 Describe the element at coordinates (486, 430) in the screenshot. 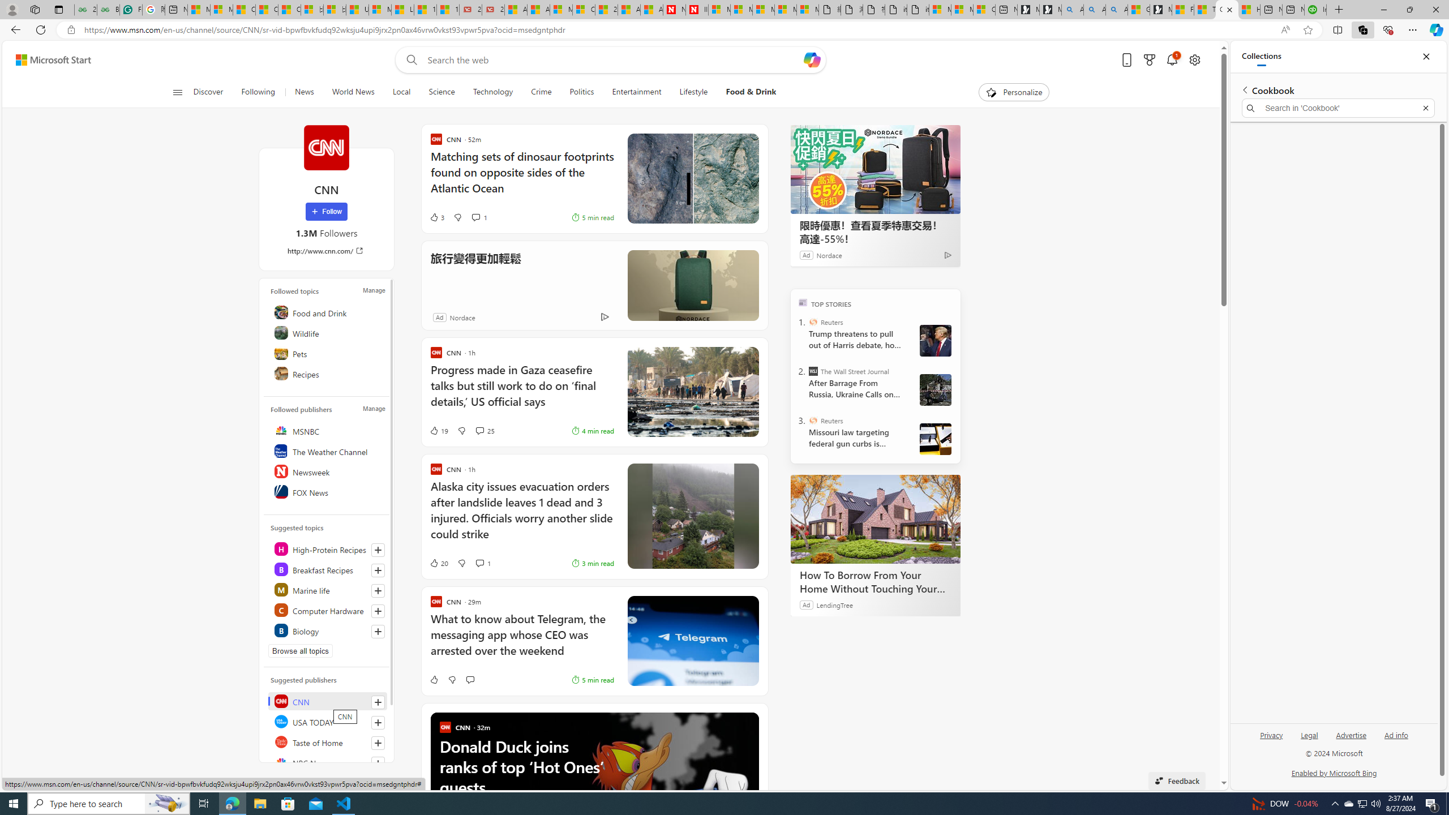

I see `View comments 25 Comment` at that location.